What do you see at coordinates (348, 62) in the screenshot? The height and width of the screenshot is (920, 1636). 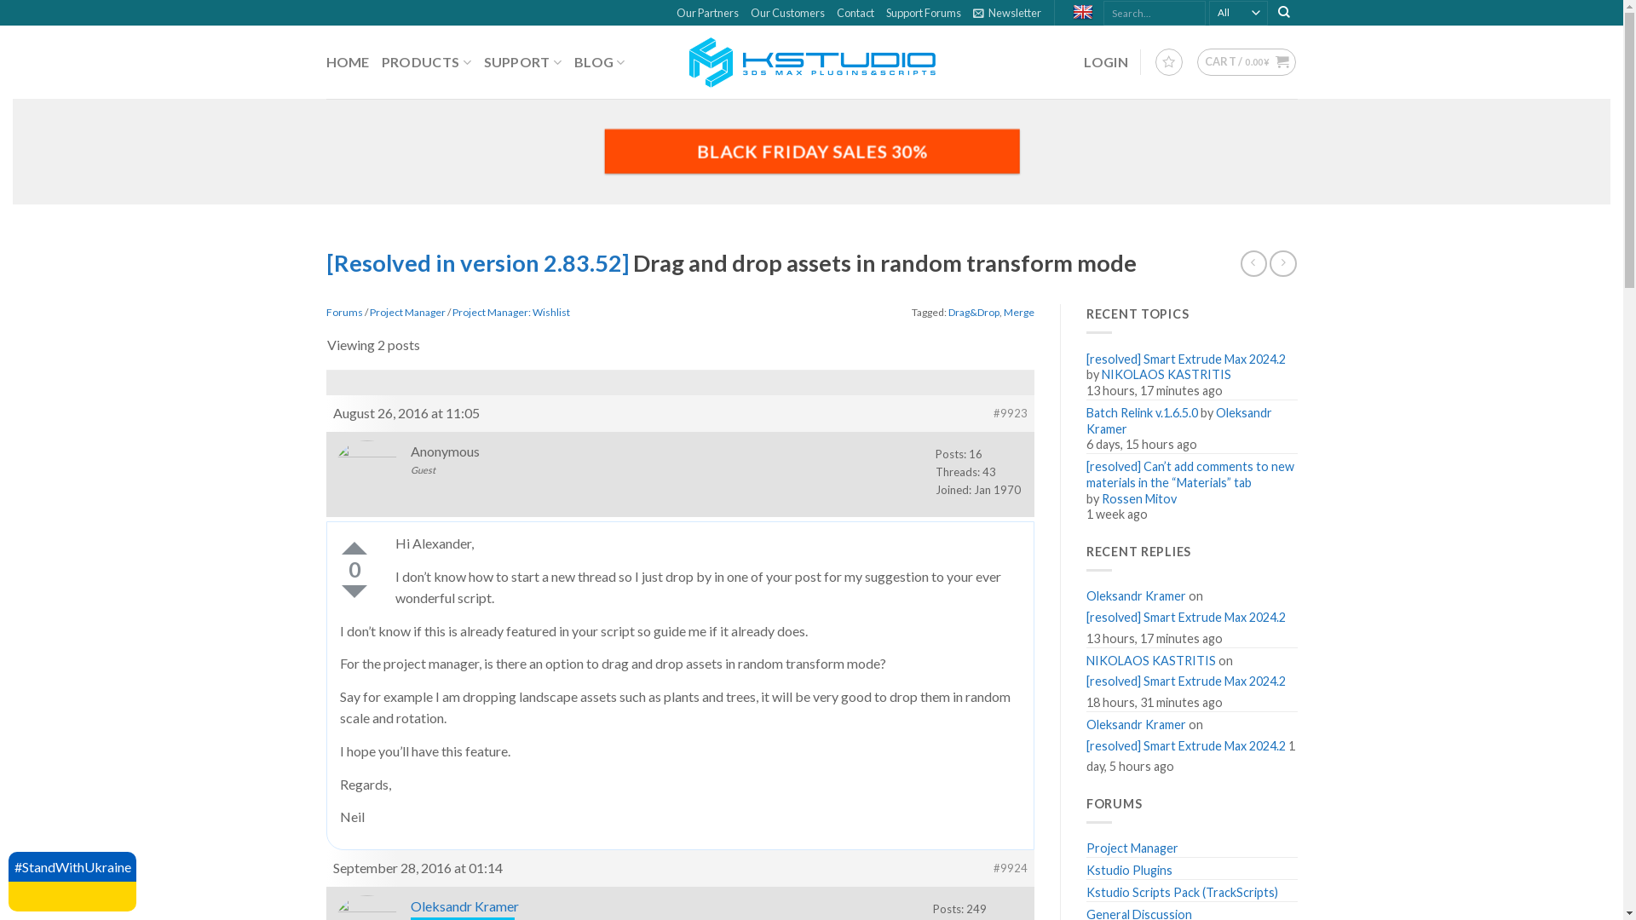 I see `HOME` at bounding box center [348, 62].